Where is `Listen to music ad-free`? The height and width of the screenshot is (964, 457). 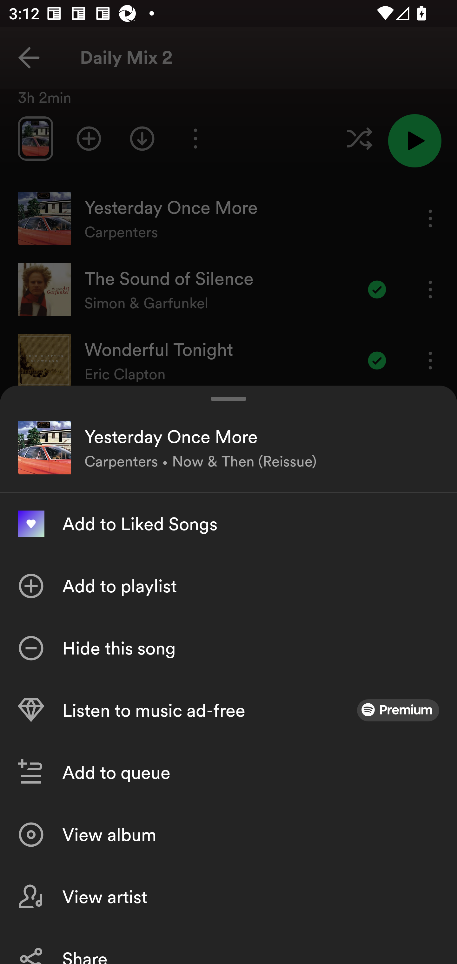
Listen to music ad-free is located at coordinates (228, 710).